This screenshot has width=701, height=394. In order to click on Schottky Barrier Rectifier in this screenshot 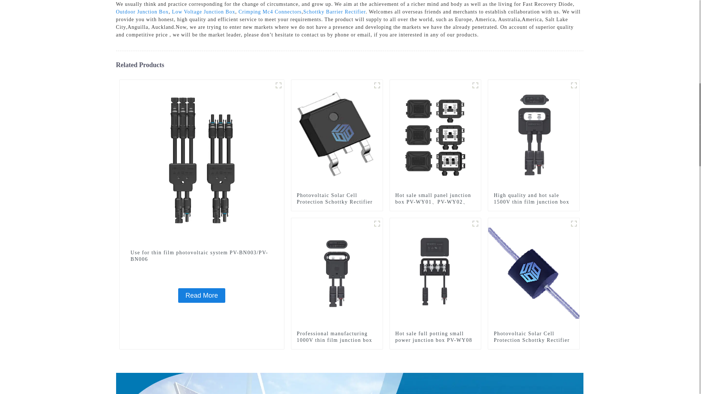, I will do `click(334, 12)`.